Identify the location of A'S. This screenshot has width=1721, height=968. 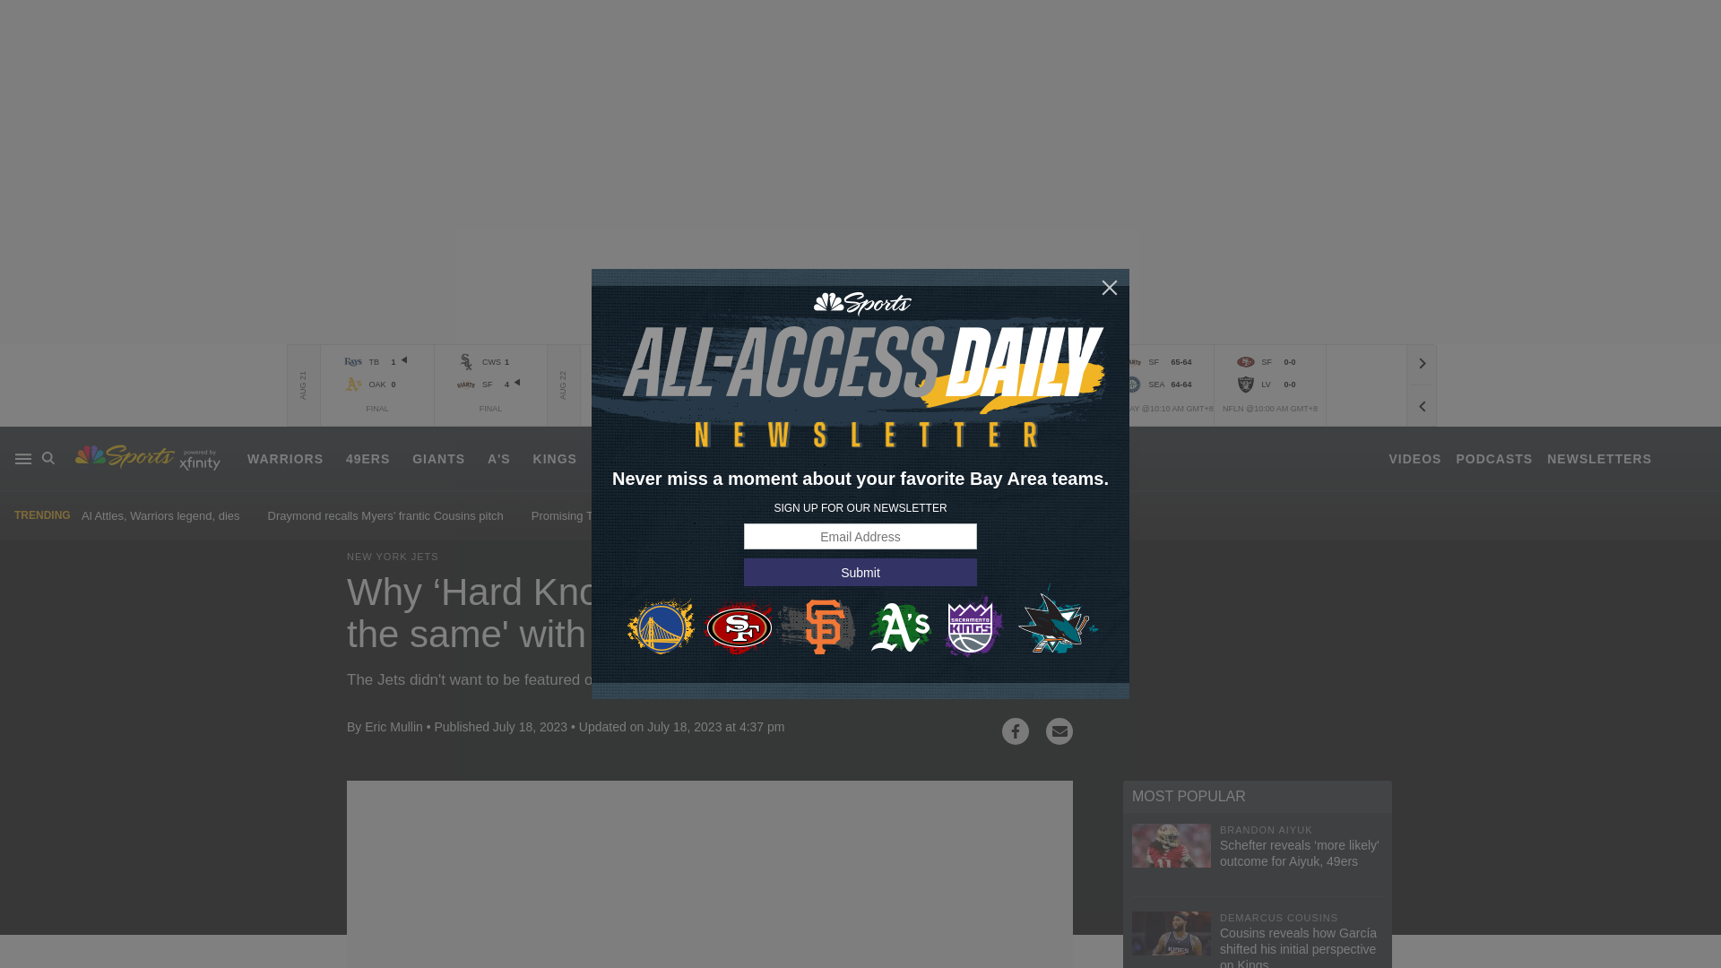
(498, 459).